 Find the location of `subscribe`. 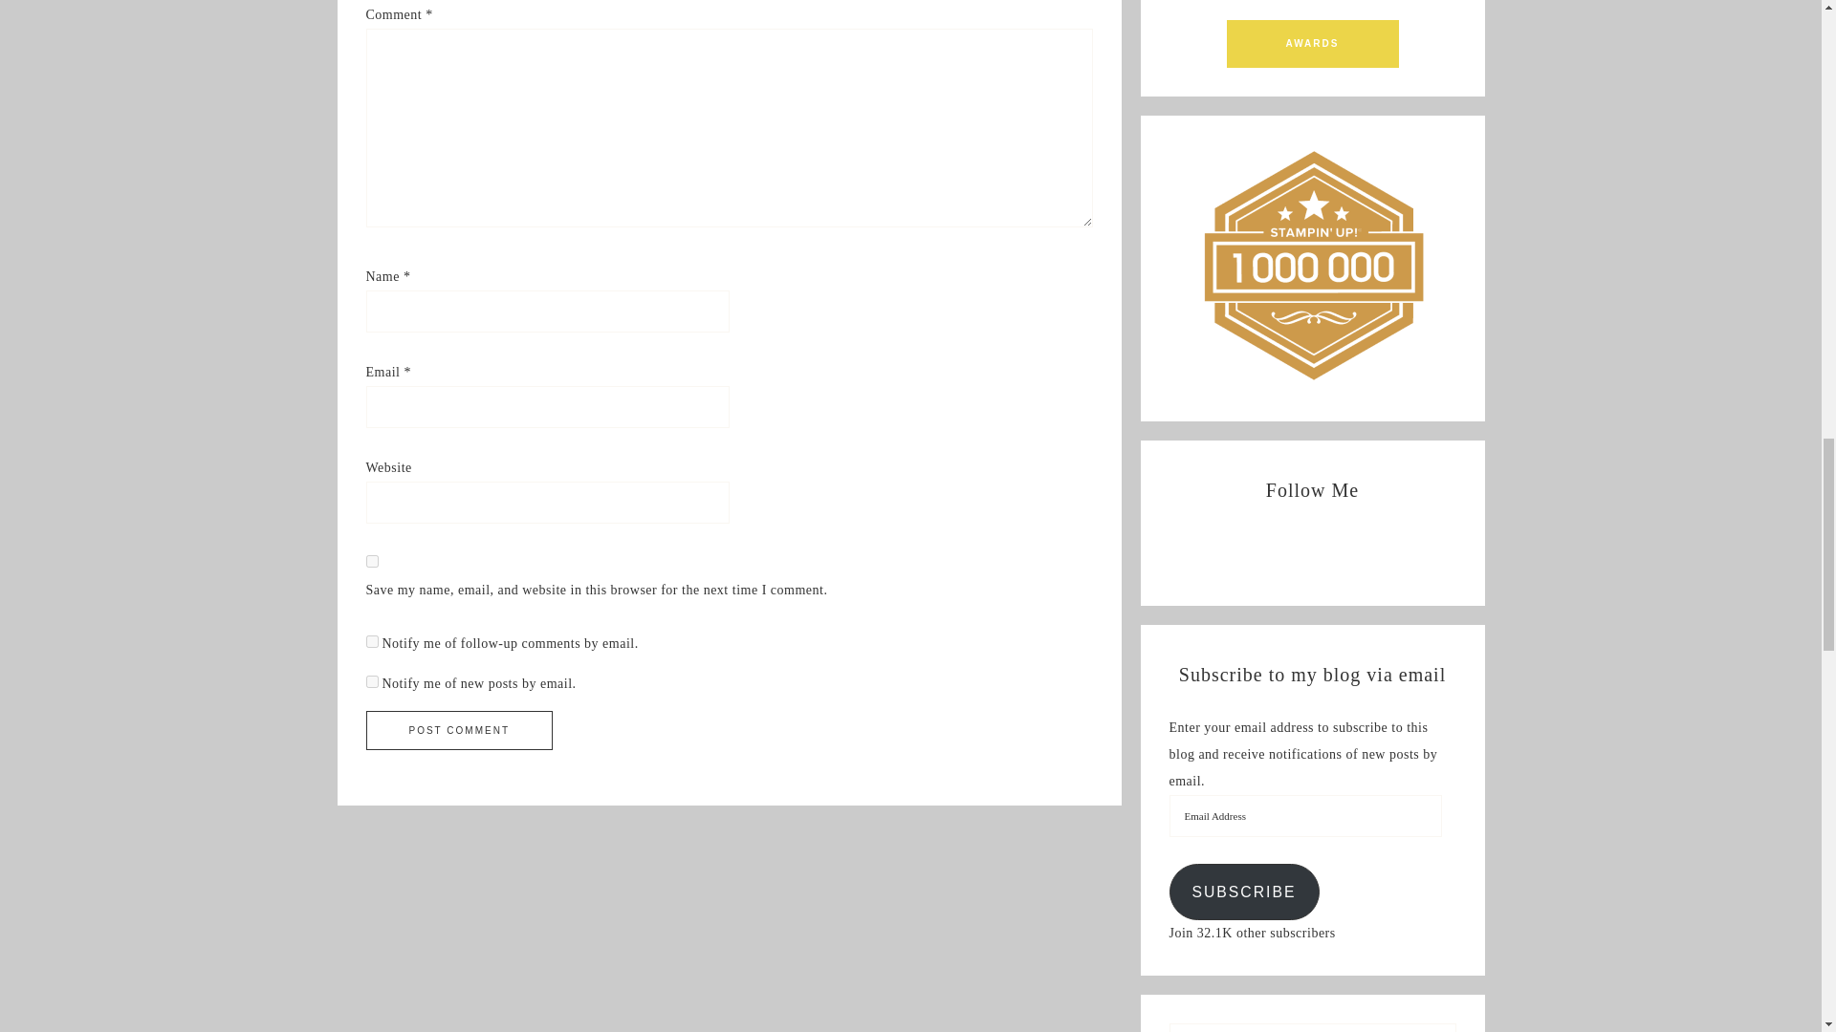

subscribe is located at coordinates (371, 680).